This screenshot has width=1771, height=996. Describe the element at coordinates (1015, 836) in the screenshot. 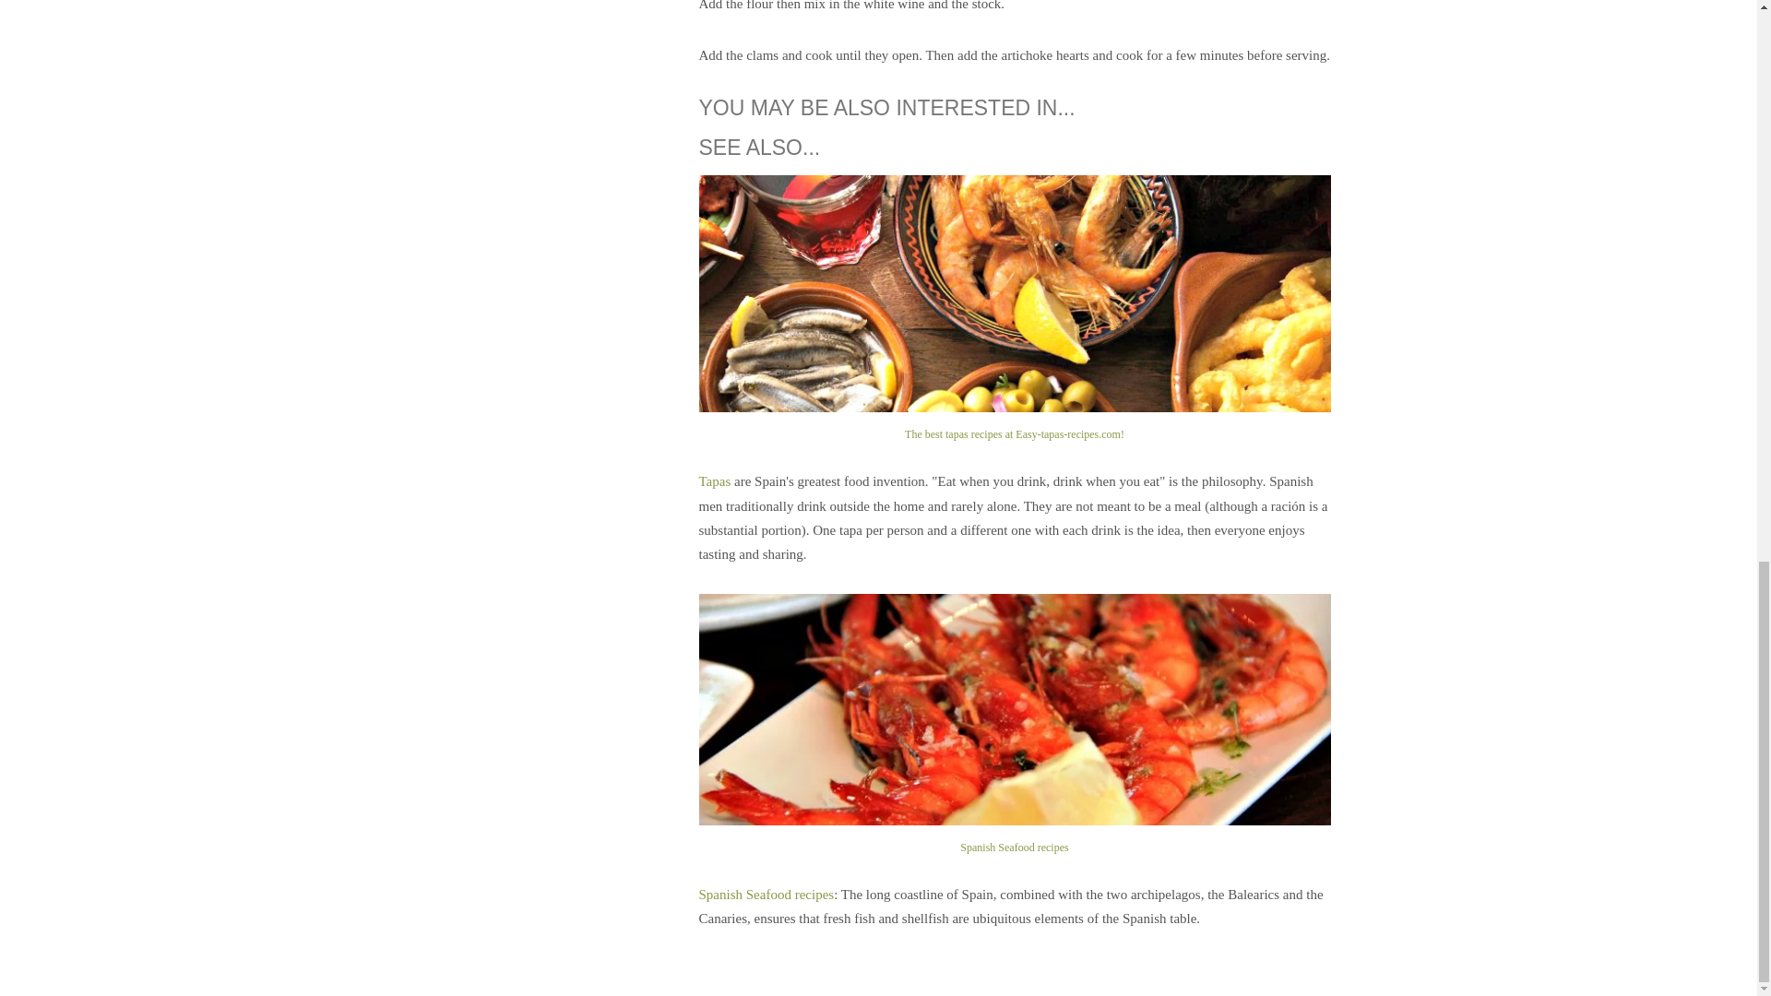

I see `Spanish Seafood recipes` at that location.